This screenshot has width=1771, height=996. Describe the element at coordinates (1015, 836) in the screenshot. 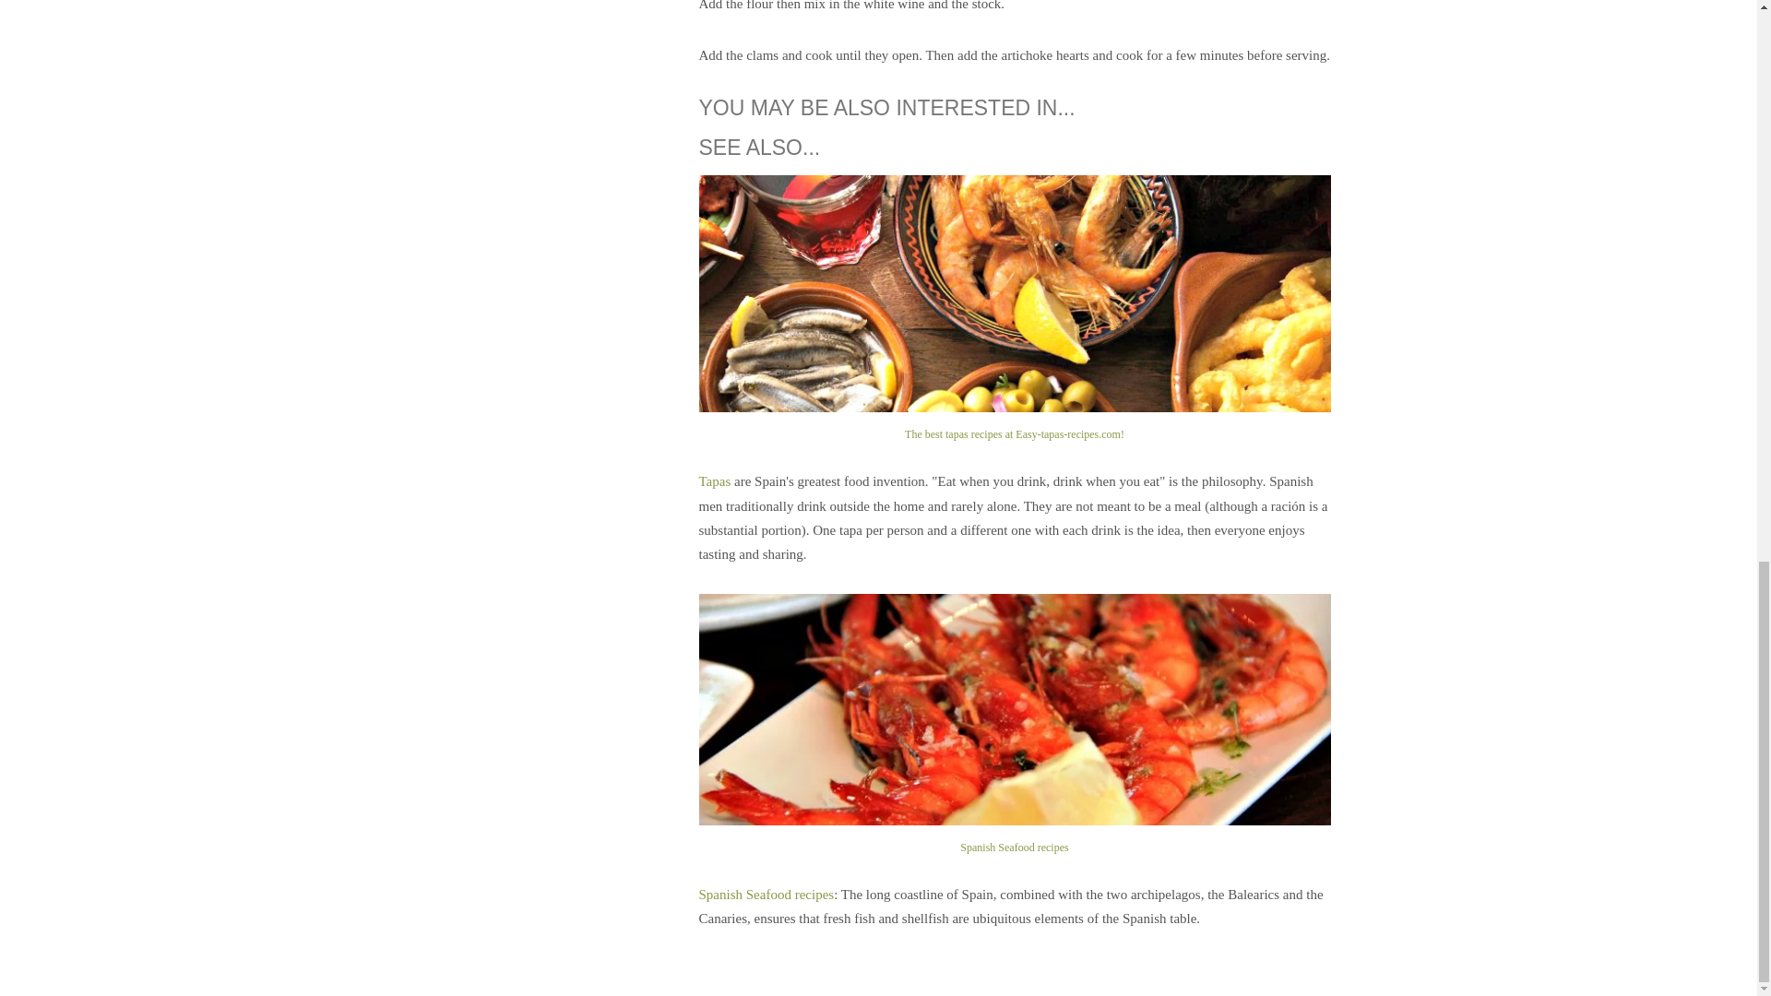

I see `Spanish Seafood recipes` at that location.